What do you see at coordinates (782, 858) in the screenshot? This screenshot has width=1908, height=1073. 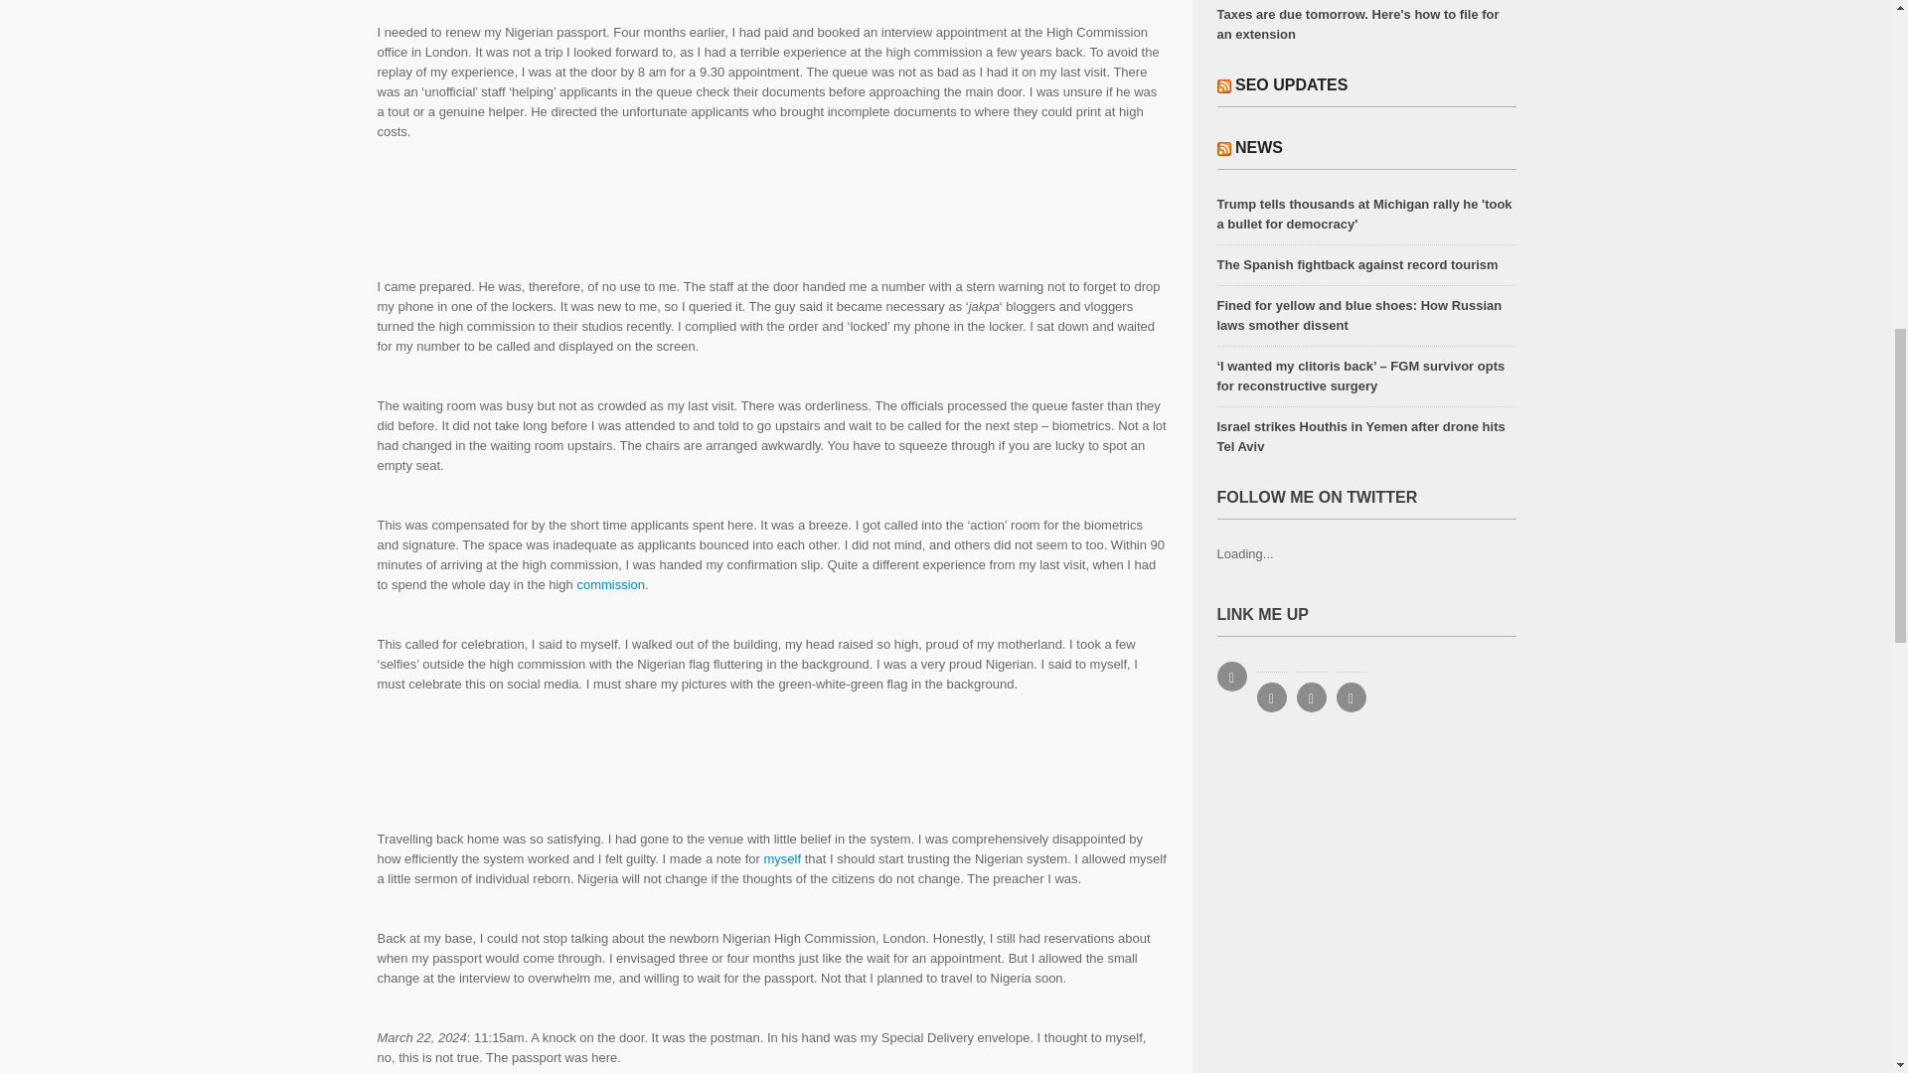 I see `myself` at bounding box center [782, 858].